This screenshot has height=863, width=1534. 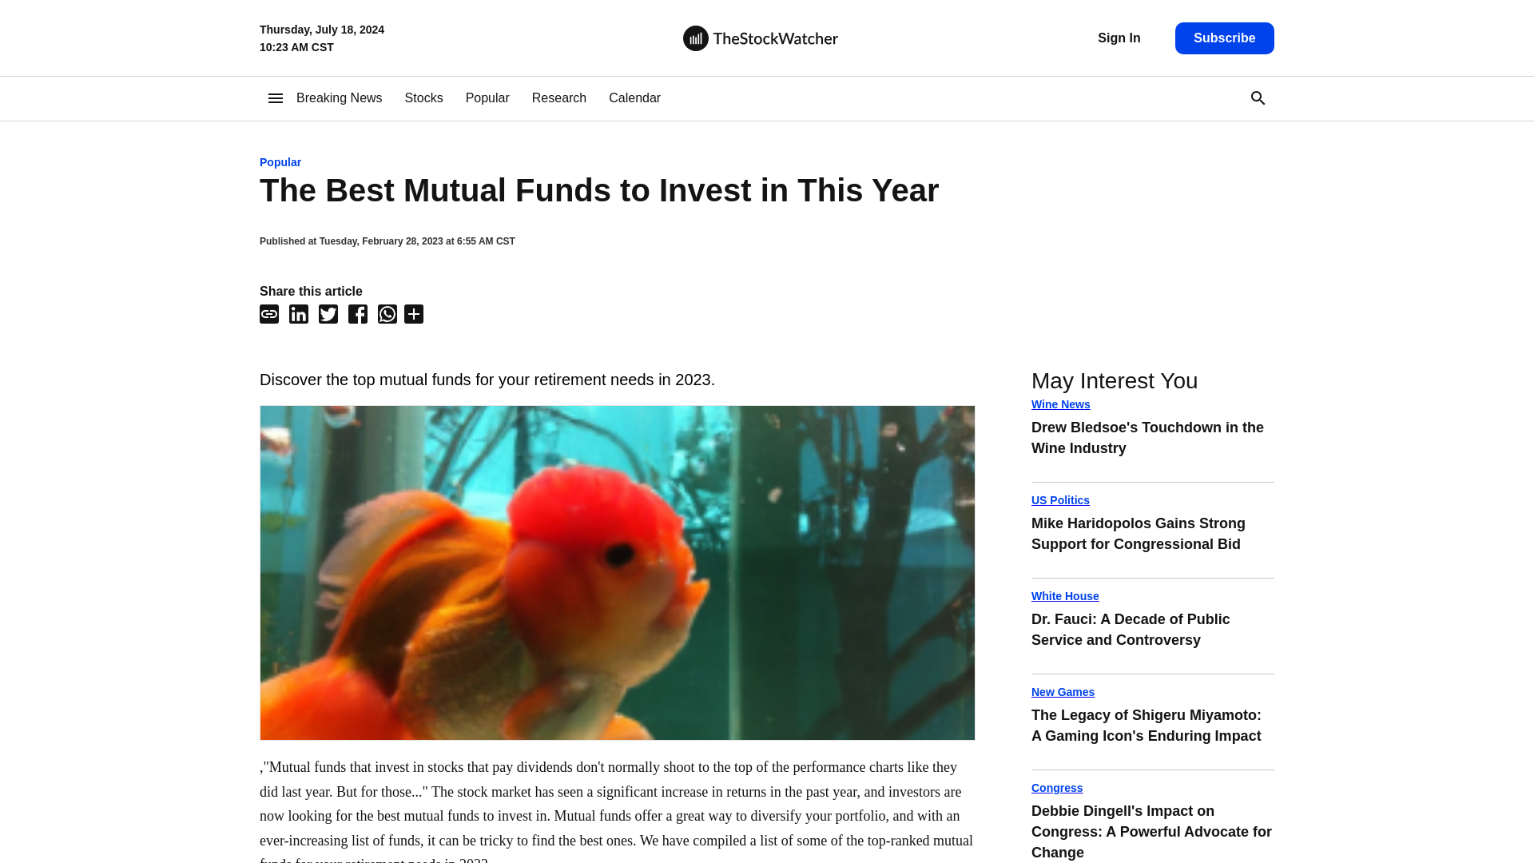 I want to click on Wine News, so click(x=1224, y=38).